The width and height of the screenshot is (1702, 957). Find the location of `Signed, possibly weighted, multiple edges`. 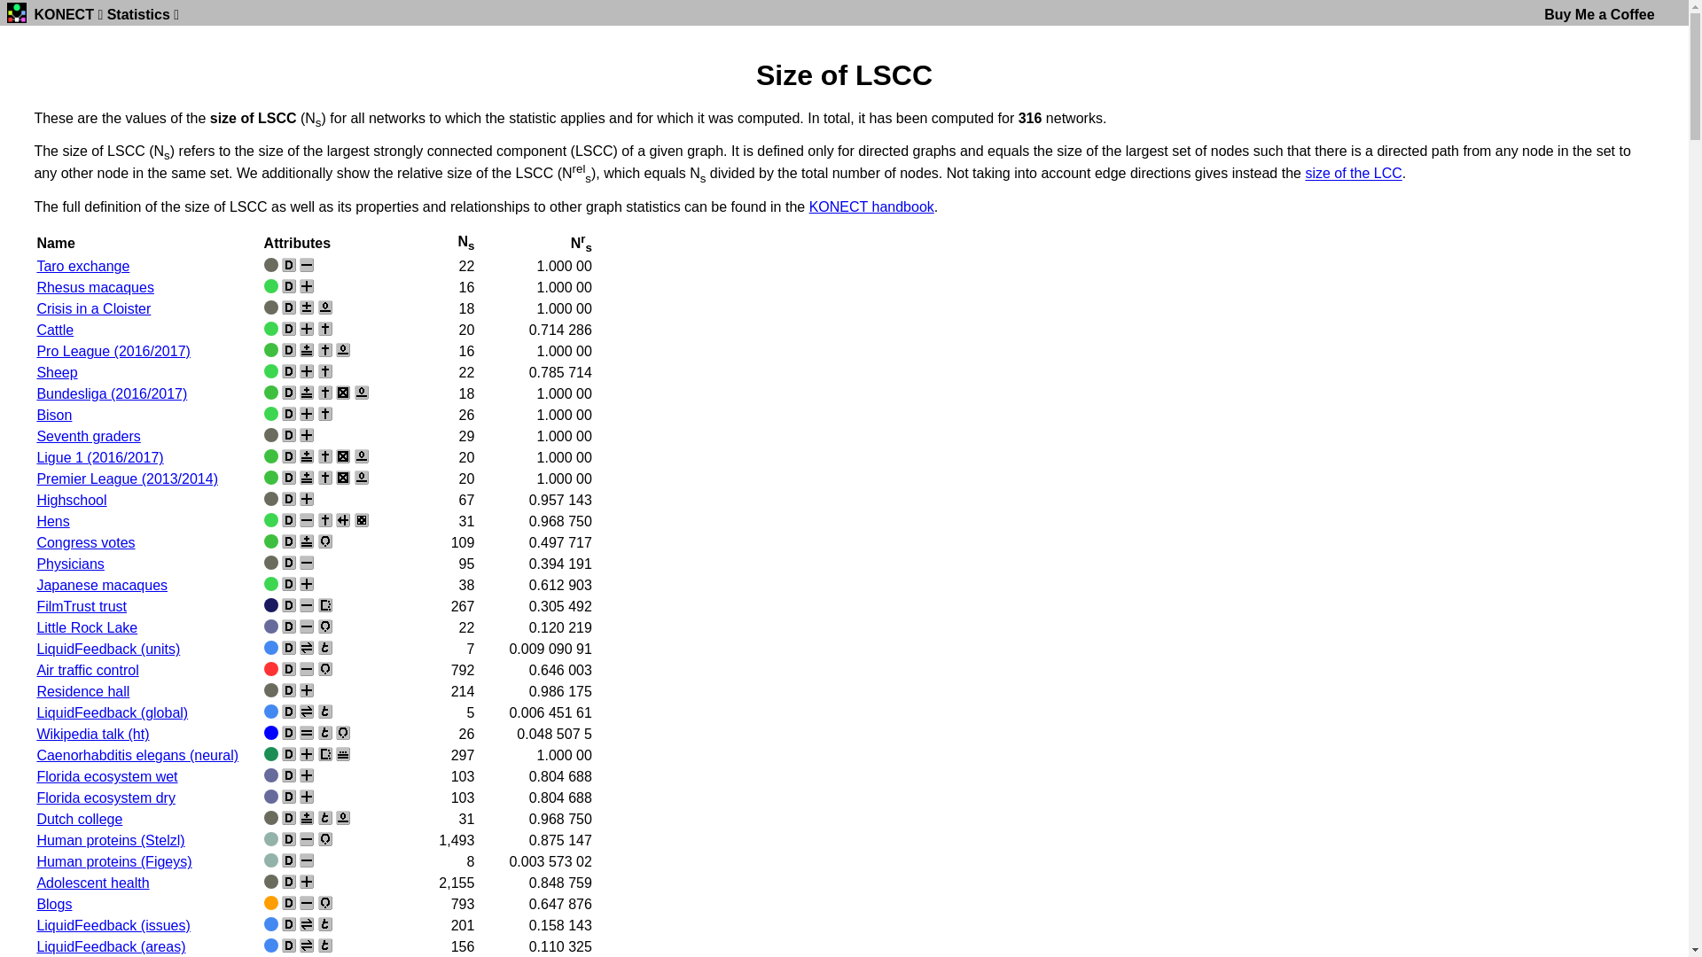

Signed, possibly weighted, multiple edges is located at coordinates (307, 818).